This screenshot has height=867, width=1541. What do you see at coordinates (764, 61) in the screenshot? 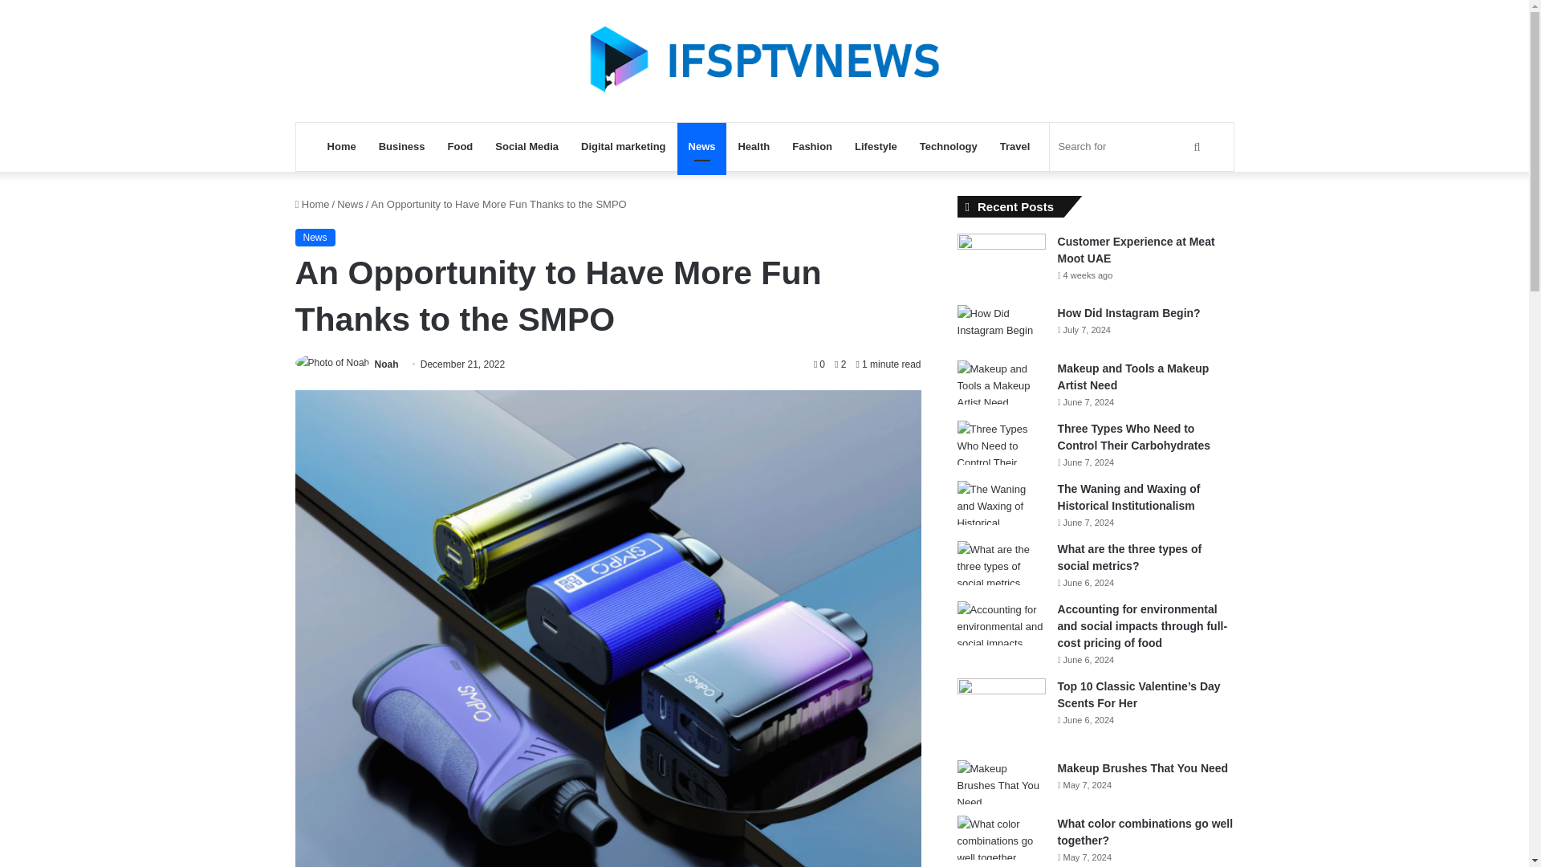
I see `My Blog` at bounding box center [764, 61].